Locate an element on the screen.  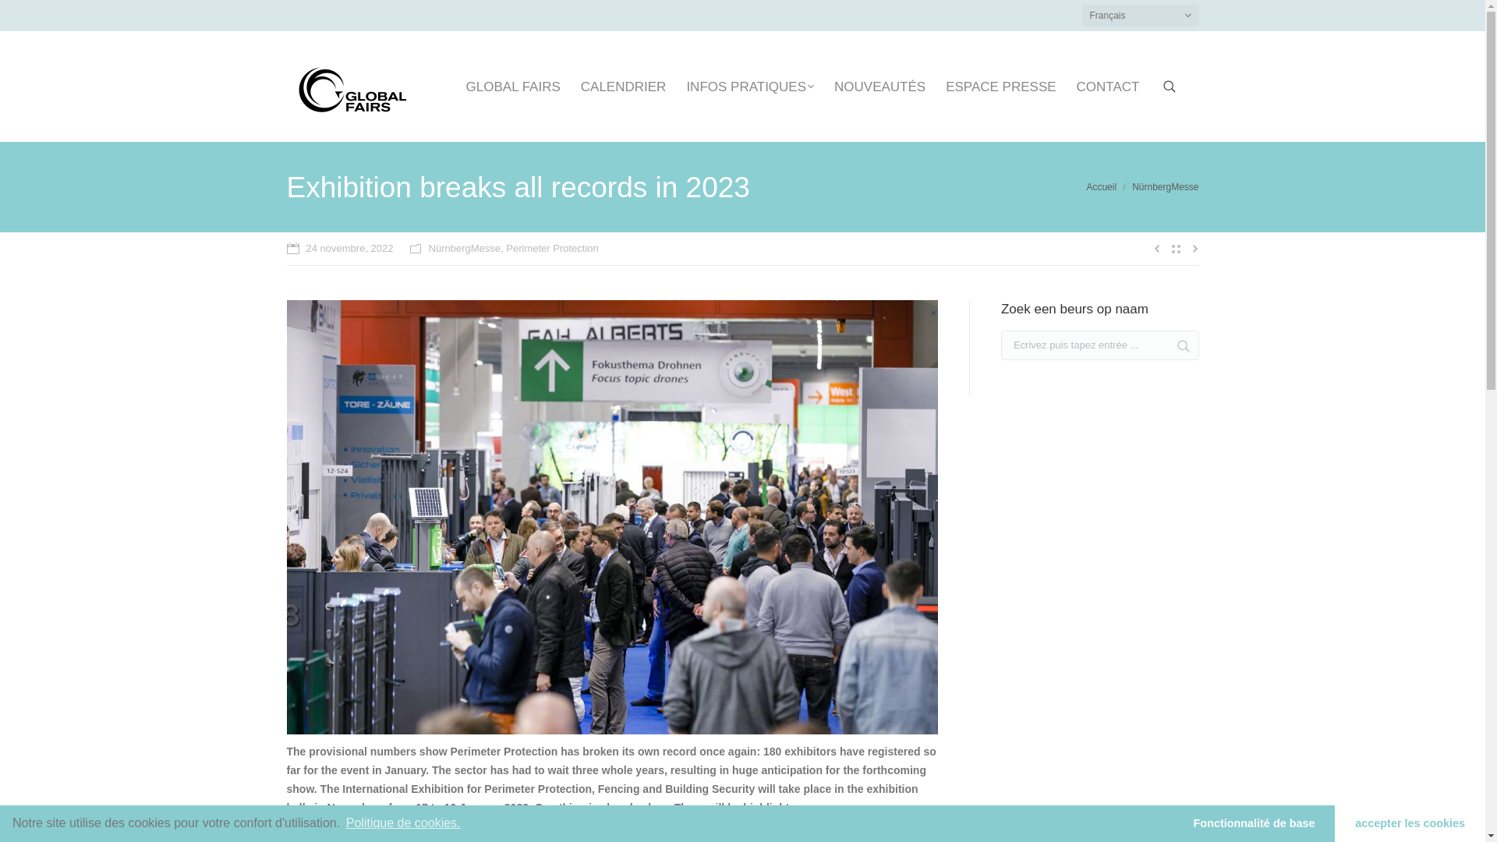
GLOBAL FAIRS is located at coordinates (513, 86).